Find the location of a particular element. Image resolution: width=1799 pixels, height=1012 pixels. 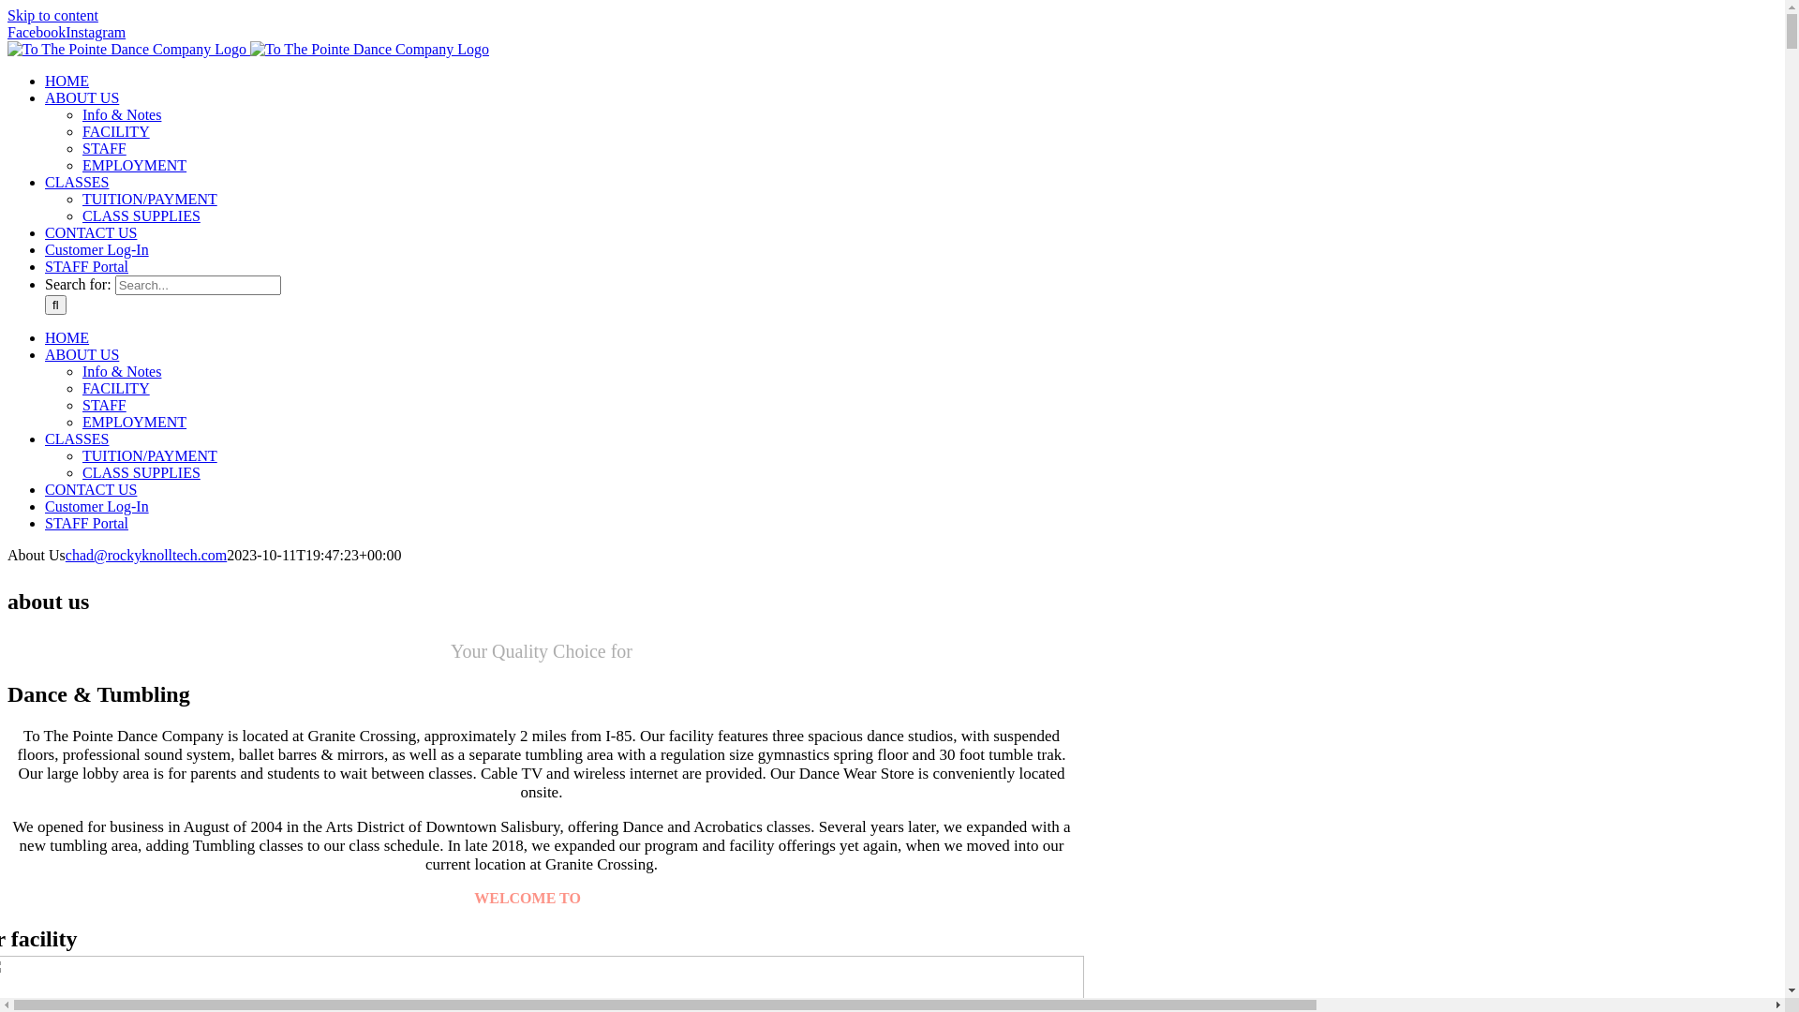

Skip to content is located at coordinates (52, 15).